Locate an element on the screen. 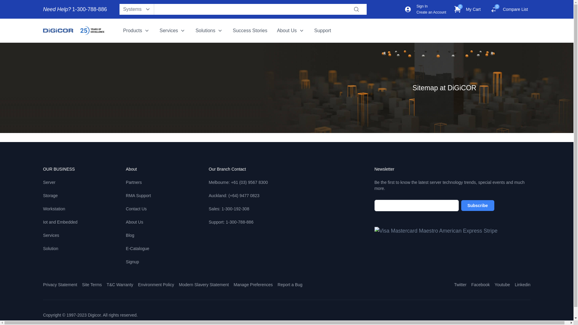 Image resolution: width=578 pixels, height=325 pixels. Linkedin is located at coordinates (523, 285).